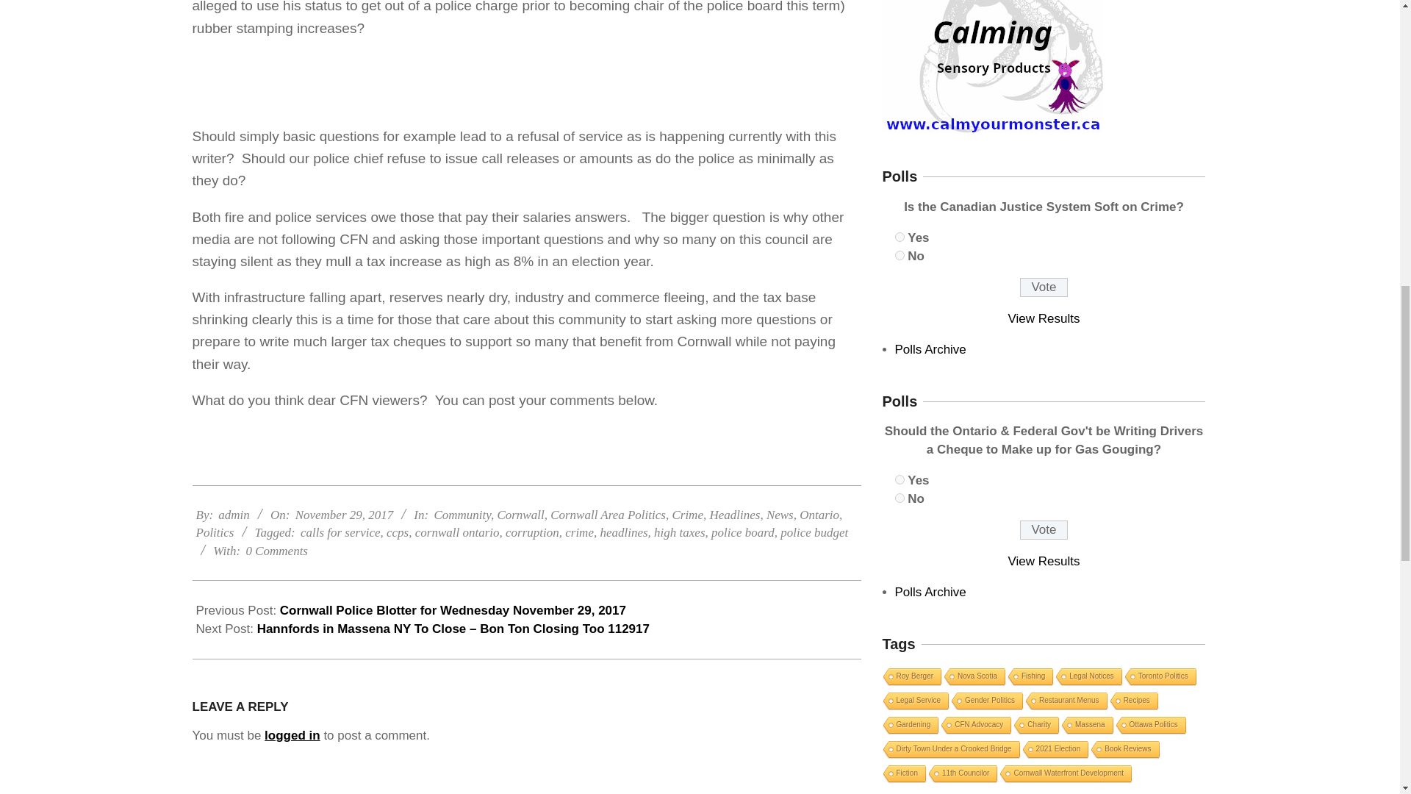 The width and height of the screenshot is (1411, 794). I want to click on    Vote   , so click(1044, 287).